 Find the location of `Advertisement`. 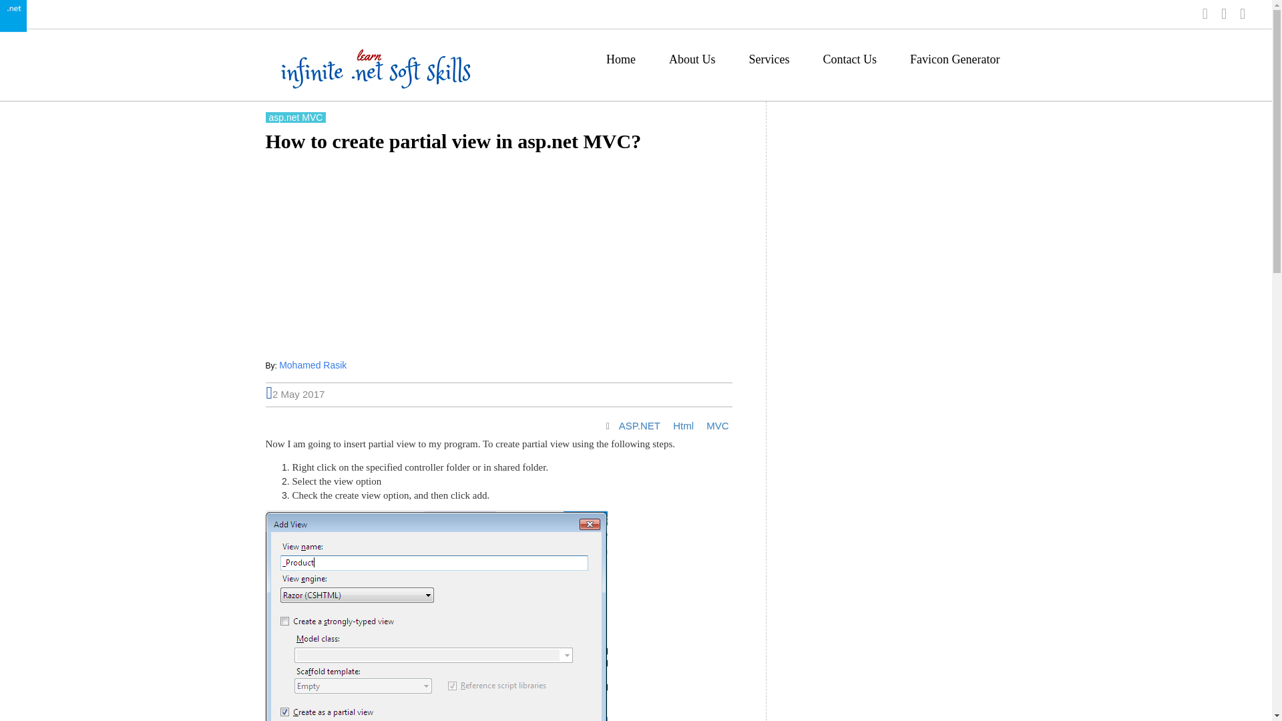

Advertisement is located at coordinates (498, 258).